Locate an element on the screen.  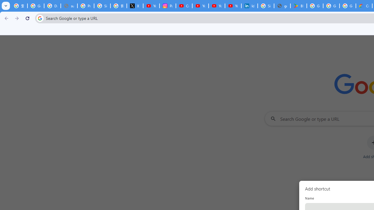
Google Workspace - Specific Terms is located at coordinates (348, 6).